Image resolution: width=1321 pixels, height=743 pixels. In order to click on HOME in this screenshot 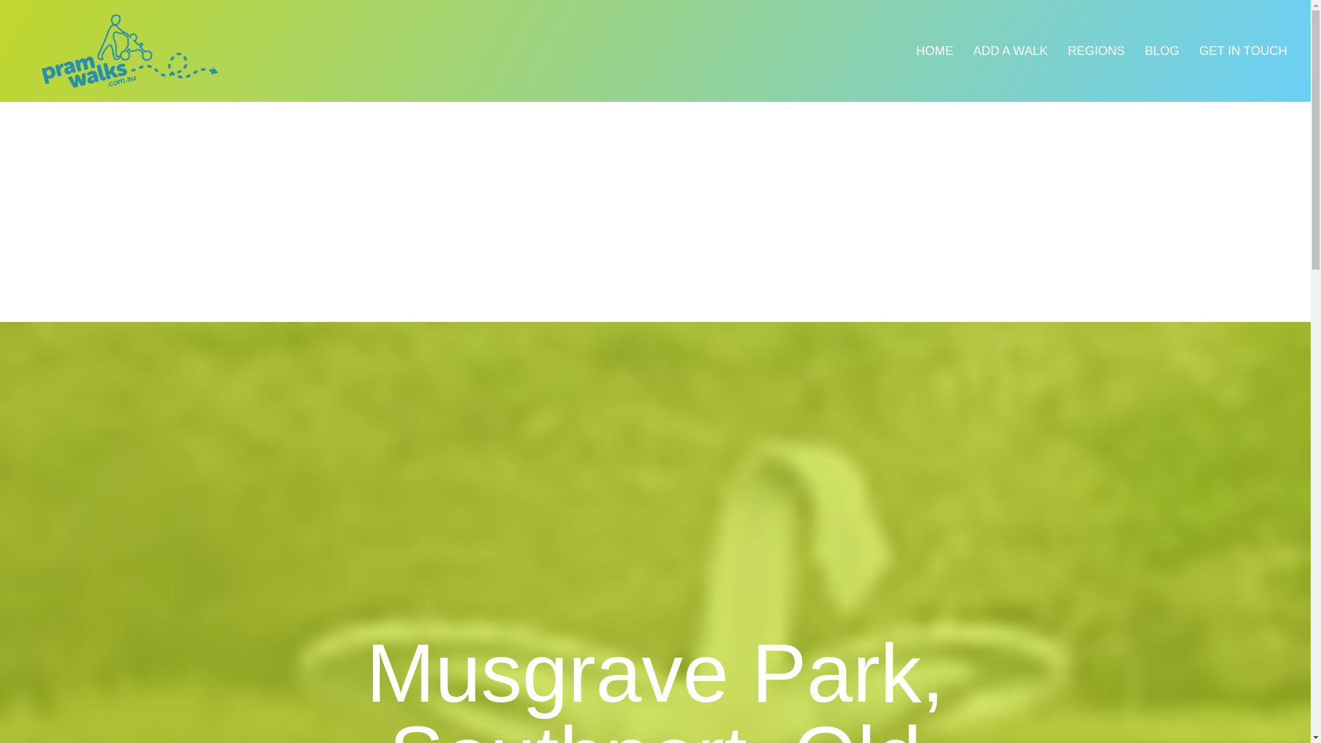, I will do `click(934, 51)`.